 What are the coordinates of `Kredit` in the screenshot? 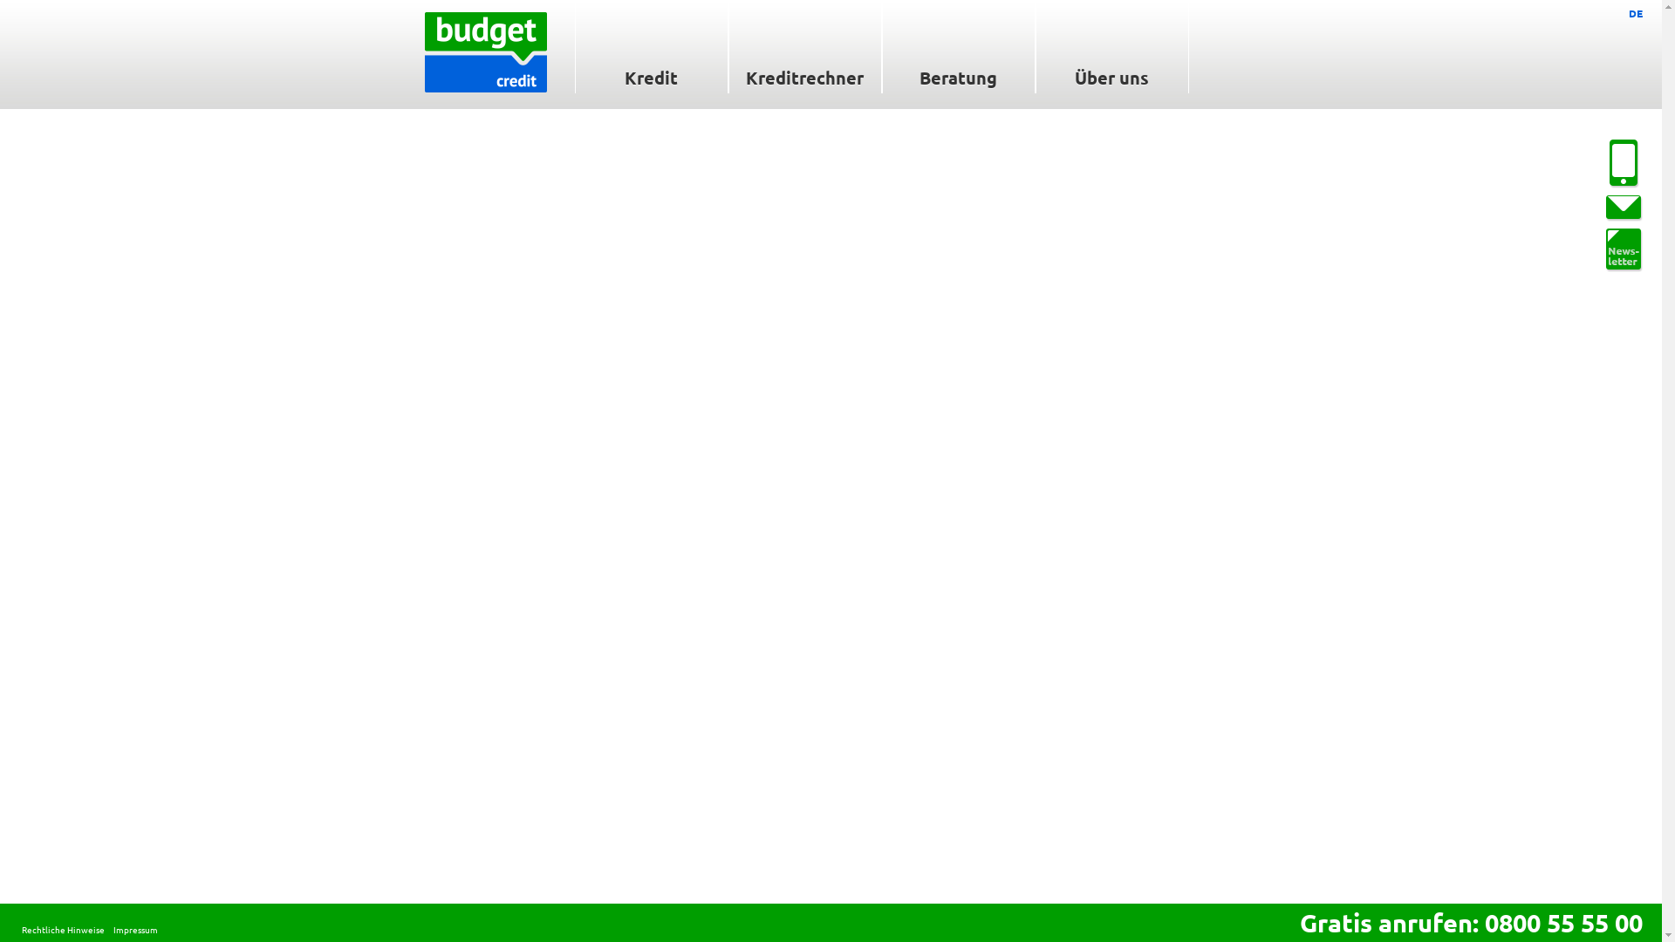 It's located at (651, 47).